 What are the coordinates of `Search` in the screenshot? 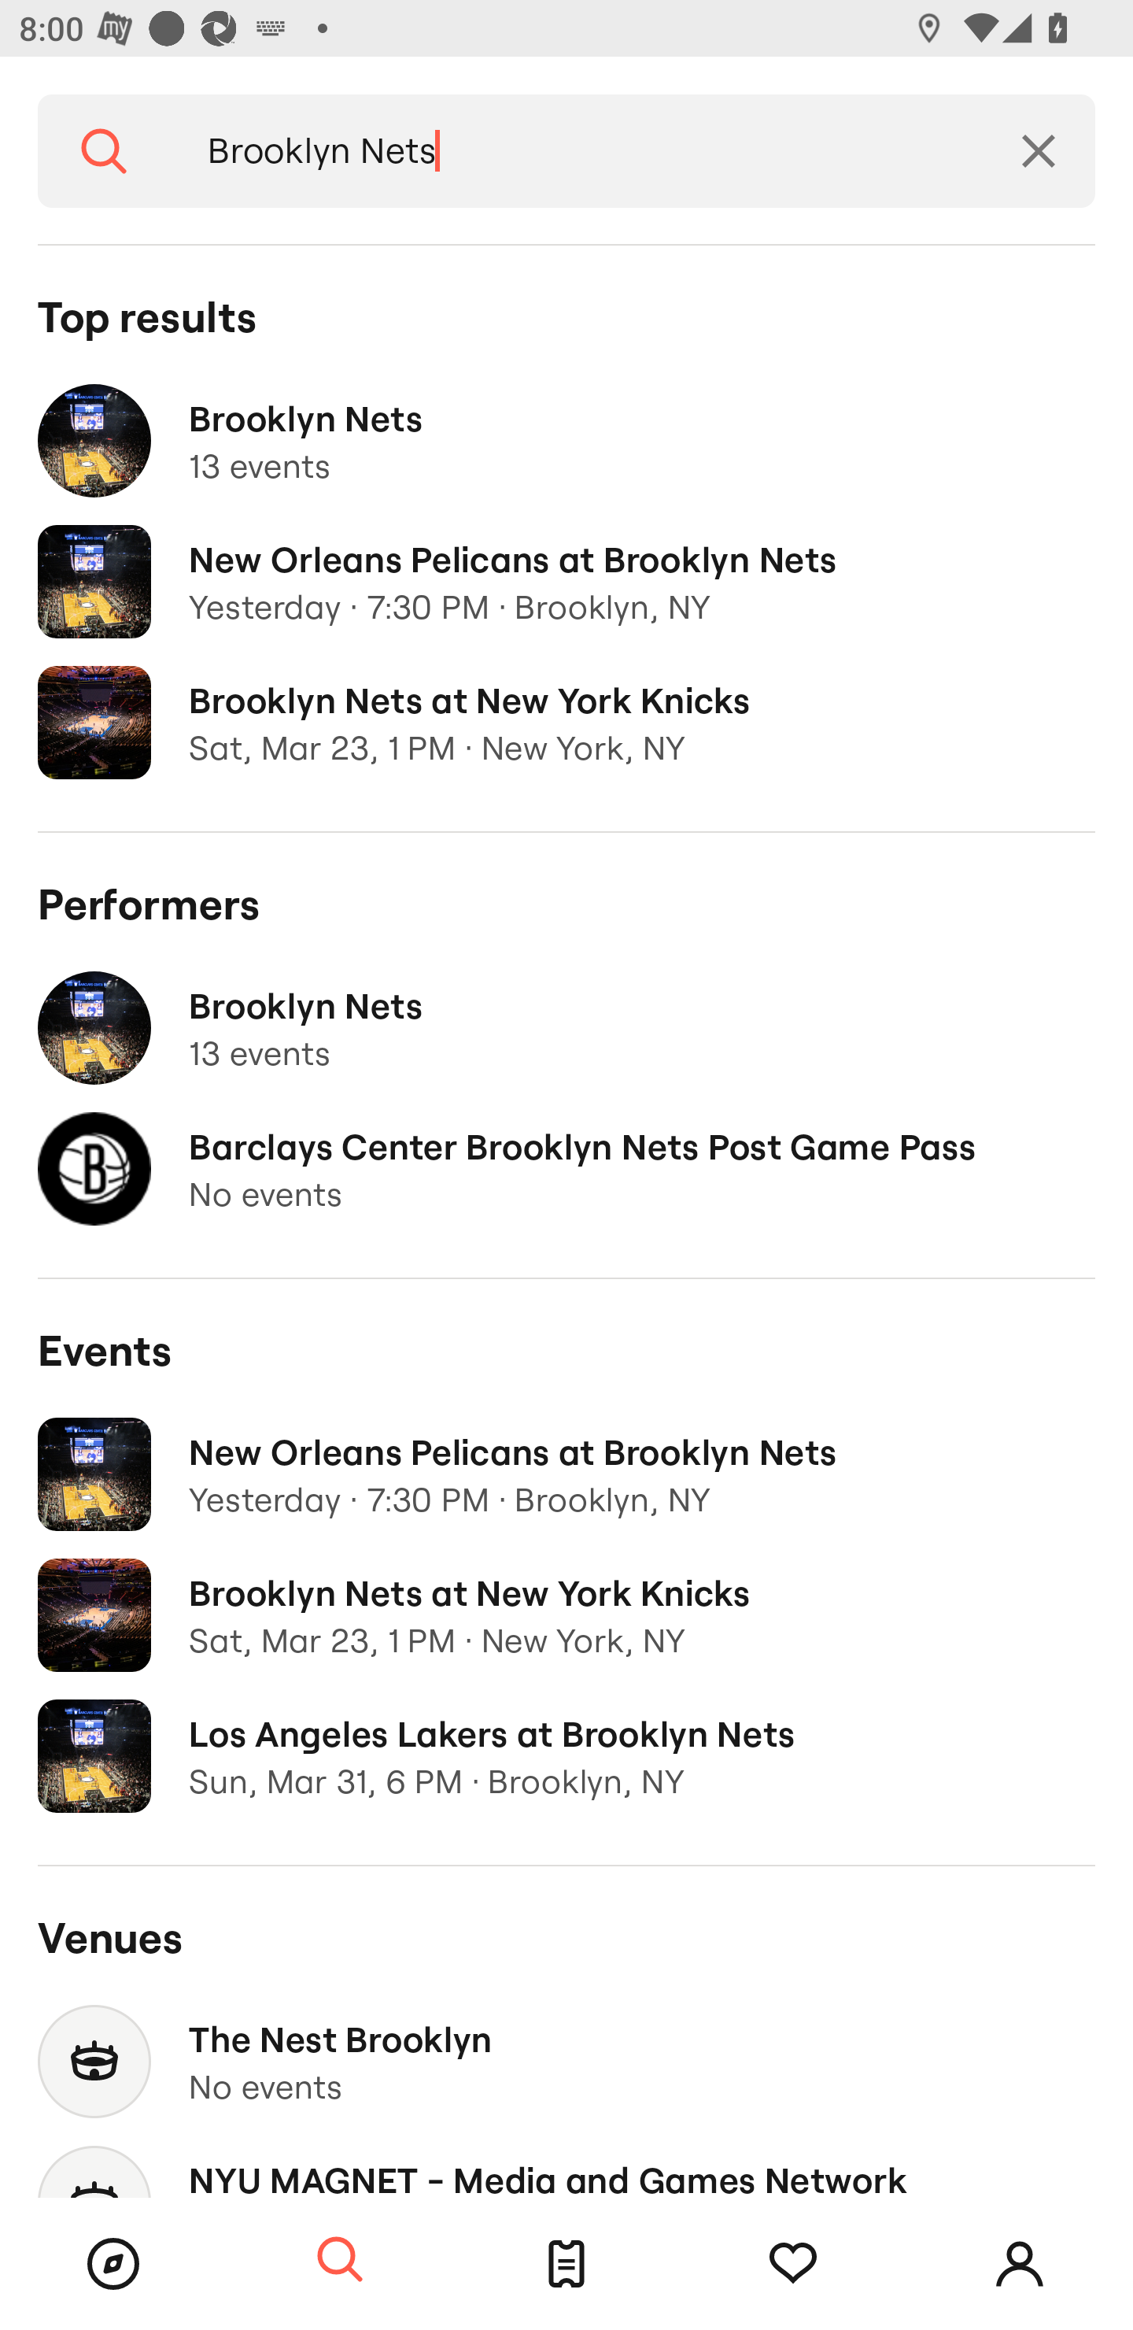 It's located at (104, 151).